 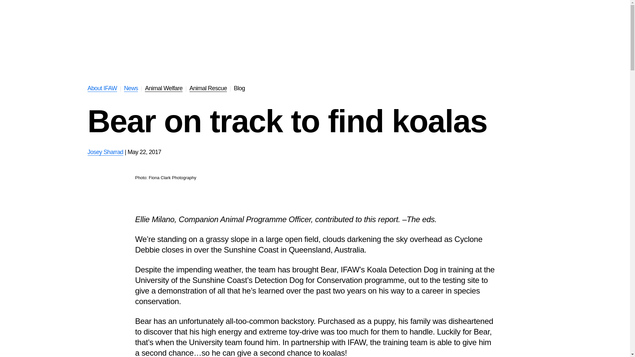 What do you see at coordinates (131, 88) in the screenshot?
I see `News` at bounding box center [131, 88].